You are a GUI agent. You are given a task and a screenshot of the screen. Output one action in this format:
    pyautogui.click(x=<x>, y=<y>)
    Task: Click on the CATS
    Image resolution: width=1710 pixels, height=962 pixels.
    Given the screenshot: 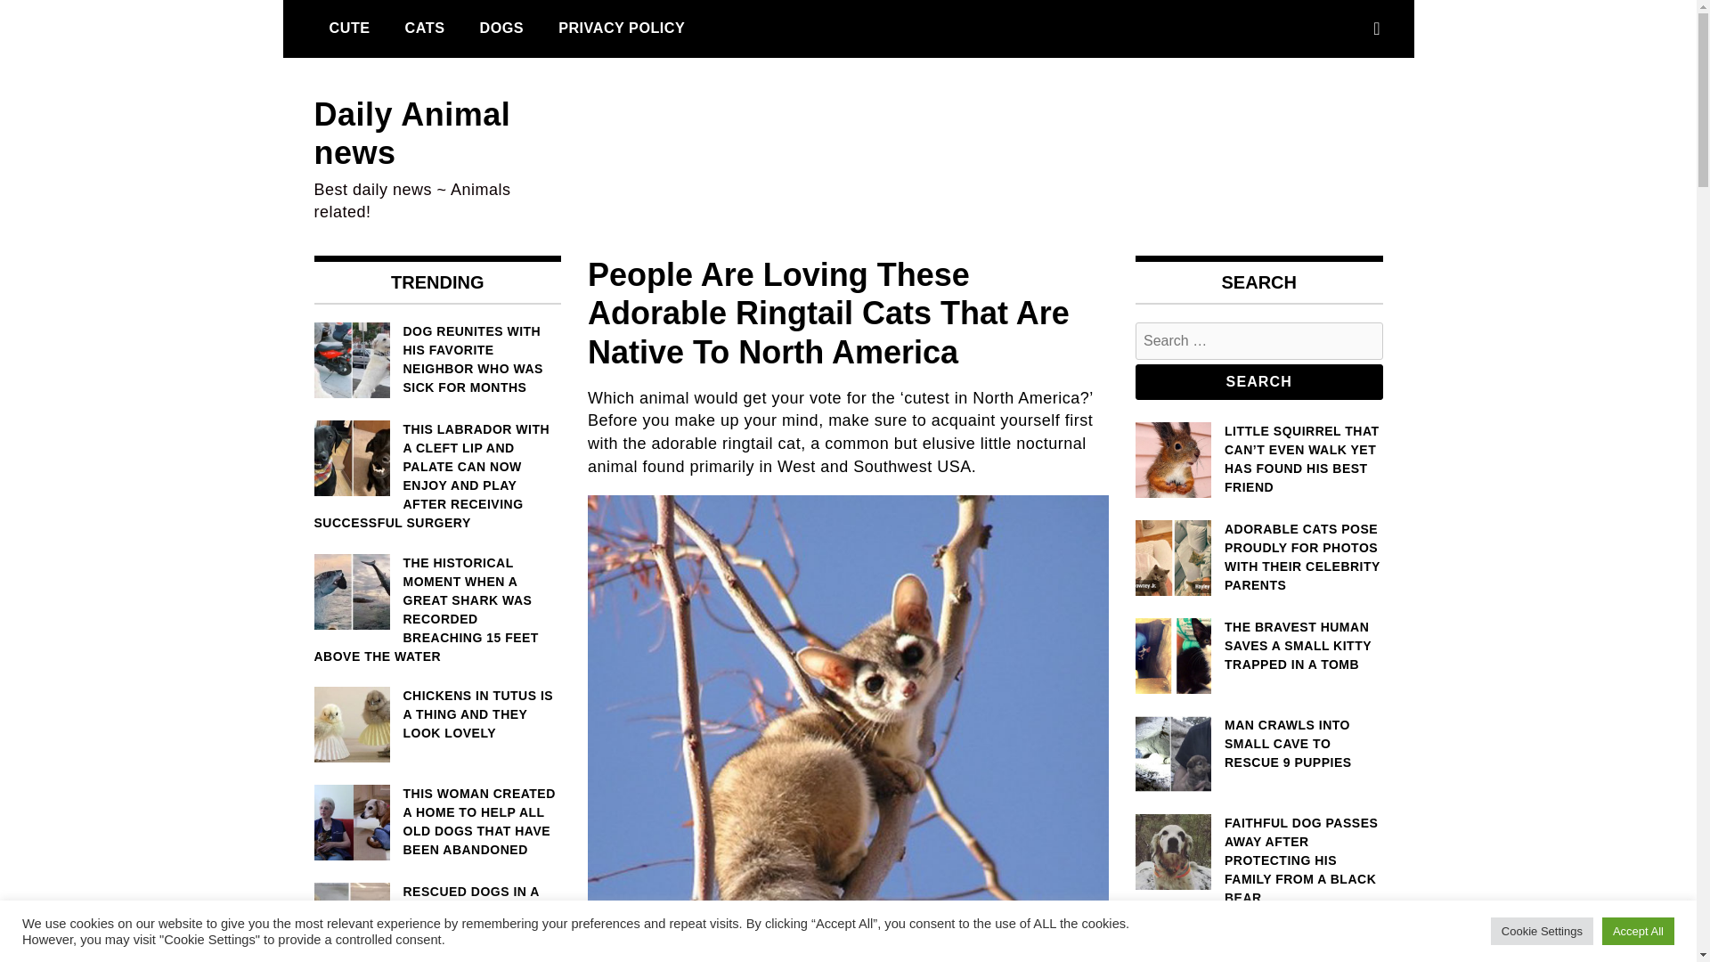 What is the action you would take?
    pyautogui.click(x=424, y=28)
    